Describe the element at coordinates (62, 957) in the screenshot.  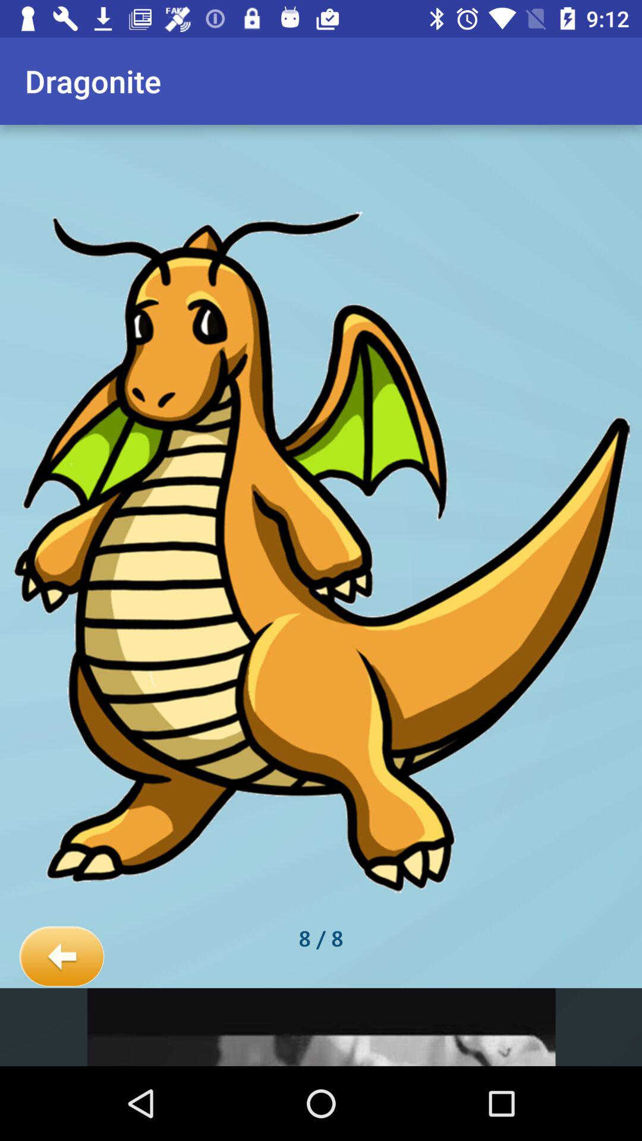
I see `press icon at the bottom left corner` at that location.